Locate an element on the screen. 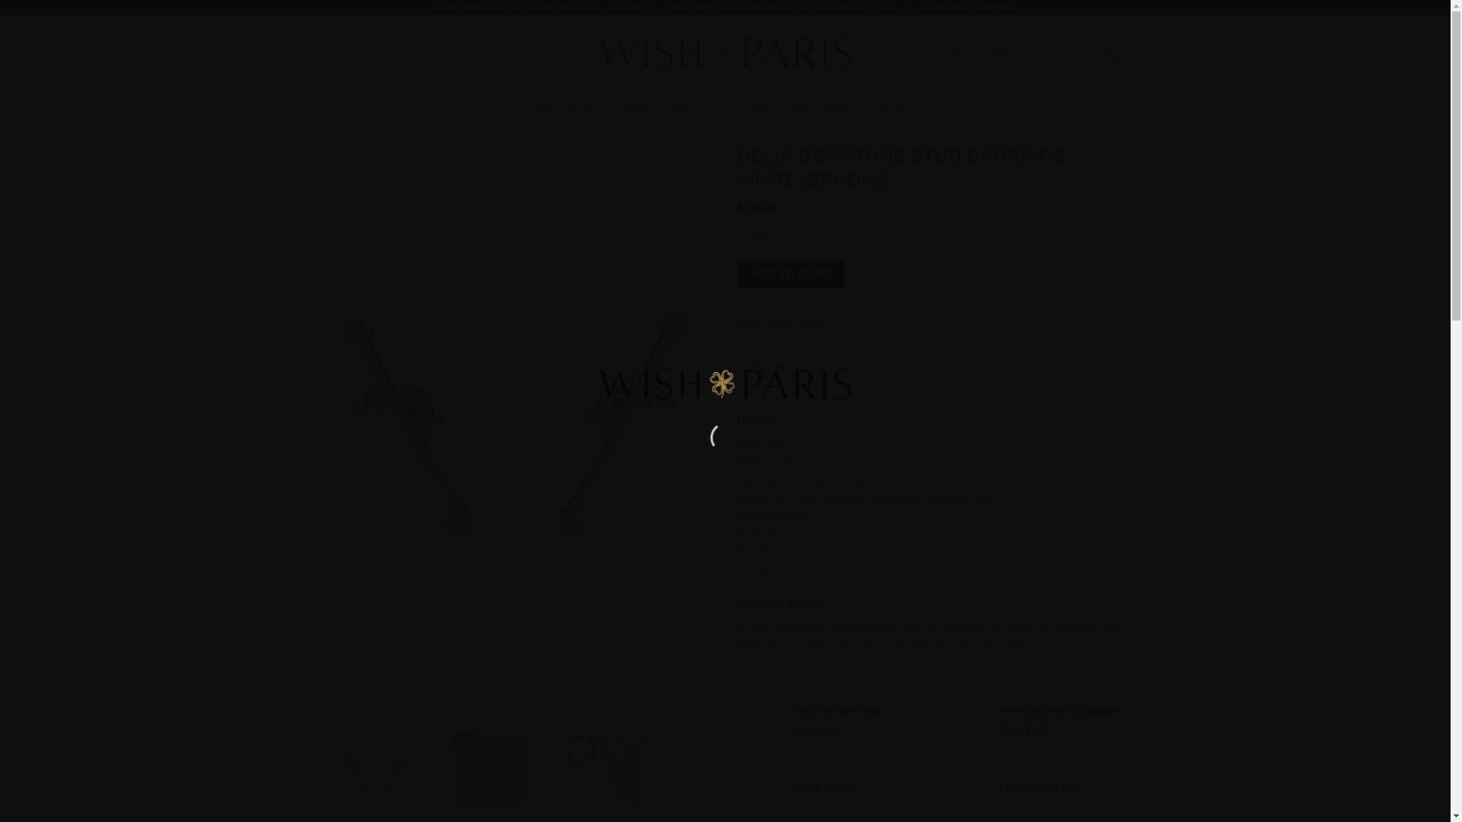 The height and width of the screenshot is (822, 1462). FAQS is located at coordinates (798, 107).